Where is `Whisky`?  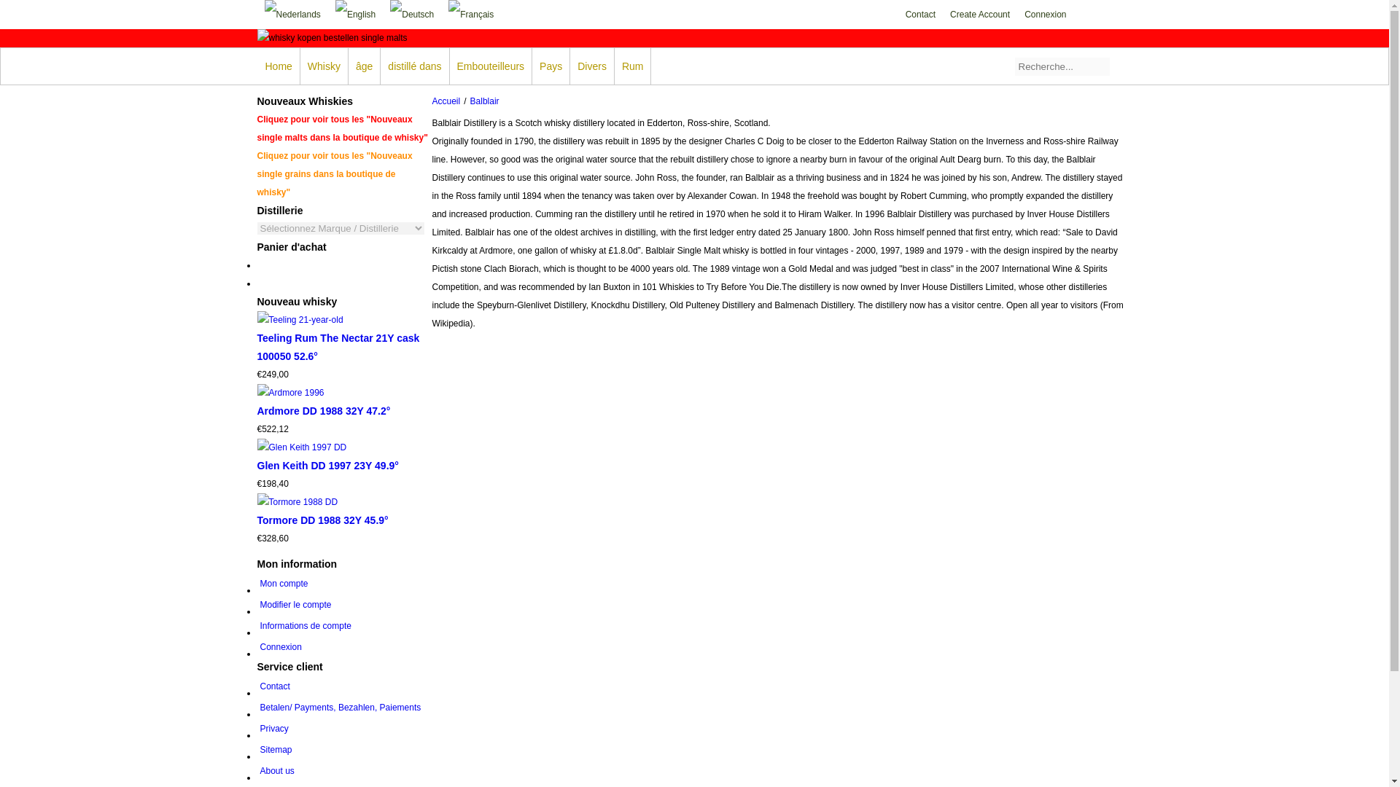 Whisky is located at coordinates (324, 66).